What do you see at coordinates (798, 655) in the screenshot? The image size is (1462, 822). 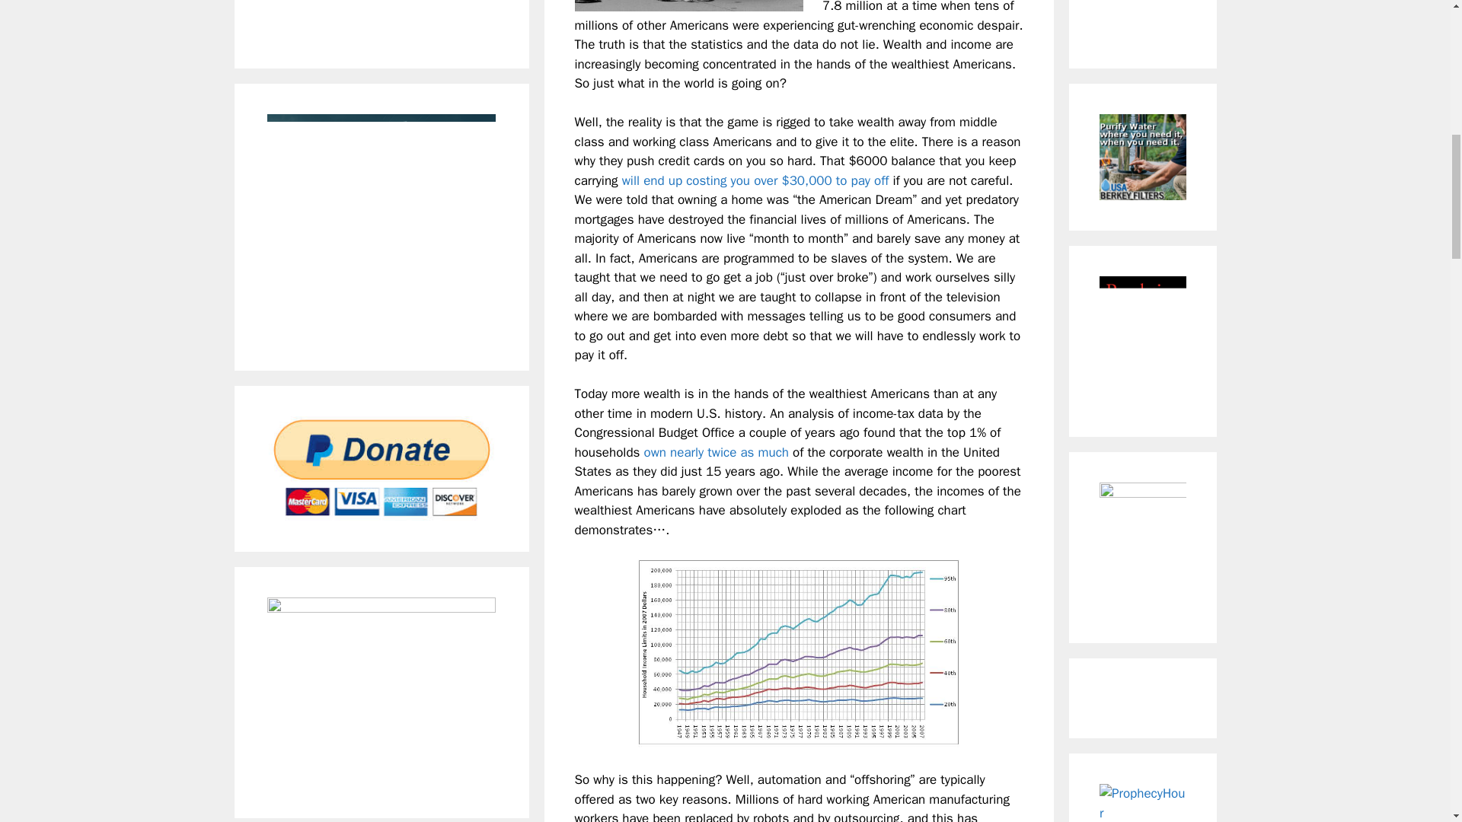 I see `Rich Getting Richer` at bounding box center [798, 655].